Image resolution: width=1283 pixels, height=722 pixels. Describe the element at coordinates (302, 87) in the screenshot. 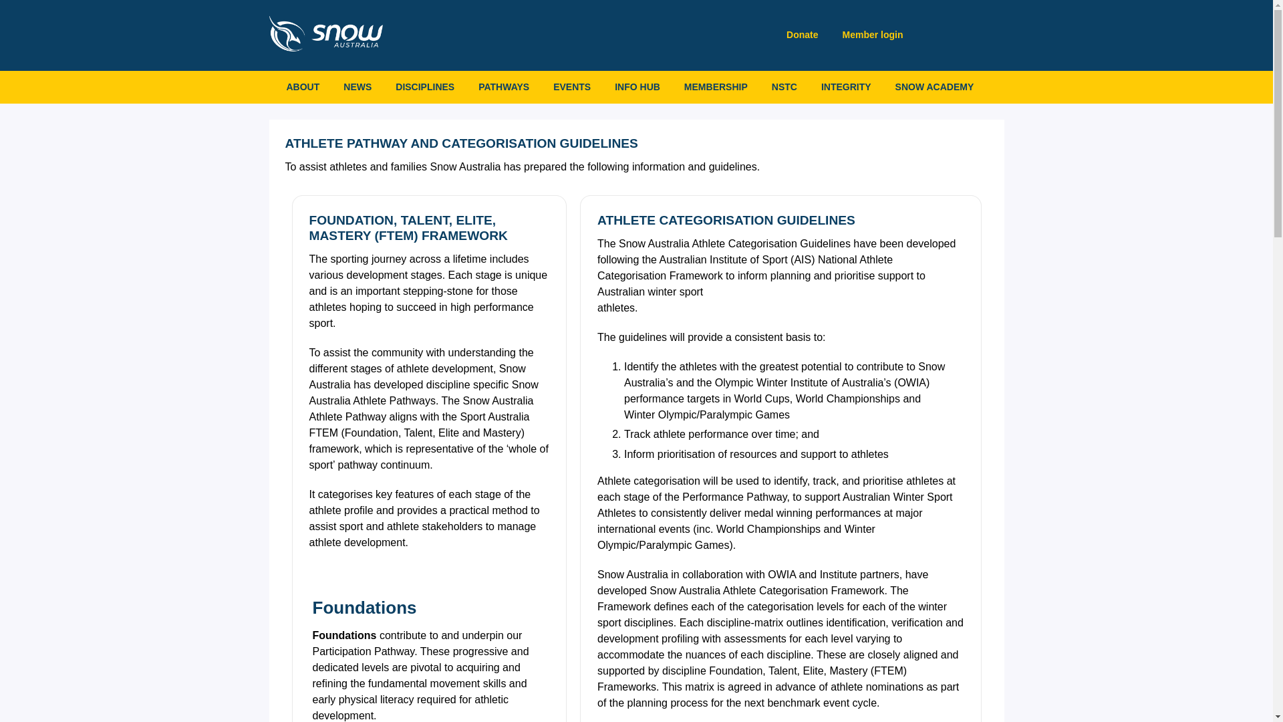

I see `ABOUT` at that location.